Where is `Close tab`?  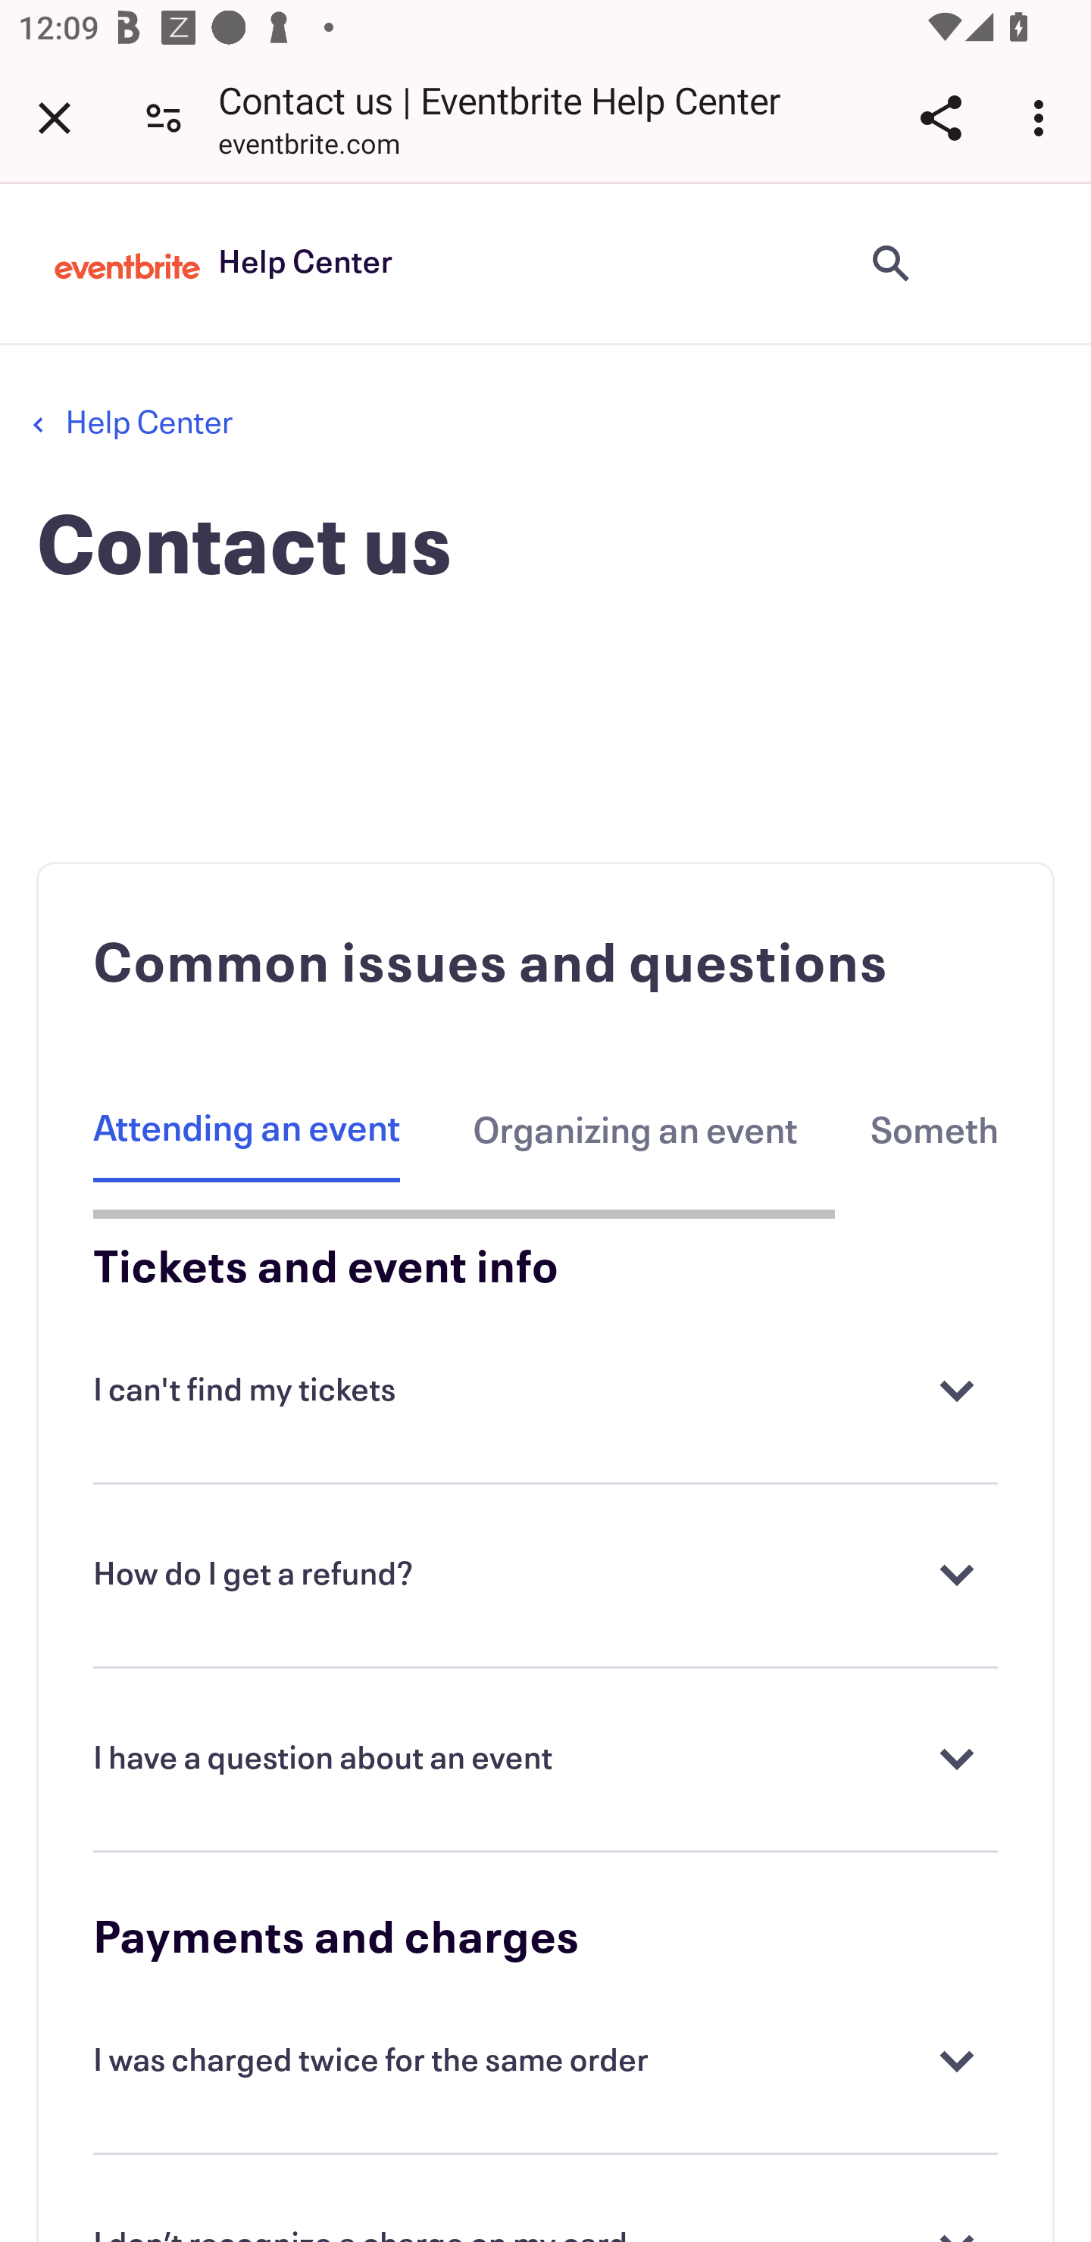
Close tab is located at coordinates (55, 117).